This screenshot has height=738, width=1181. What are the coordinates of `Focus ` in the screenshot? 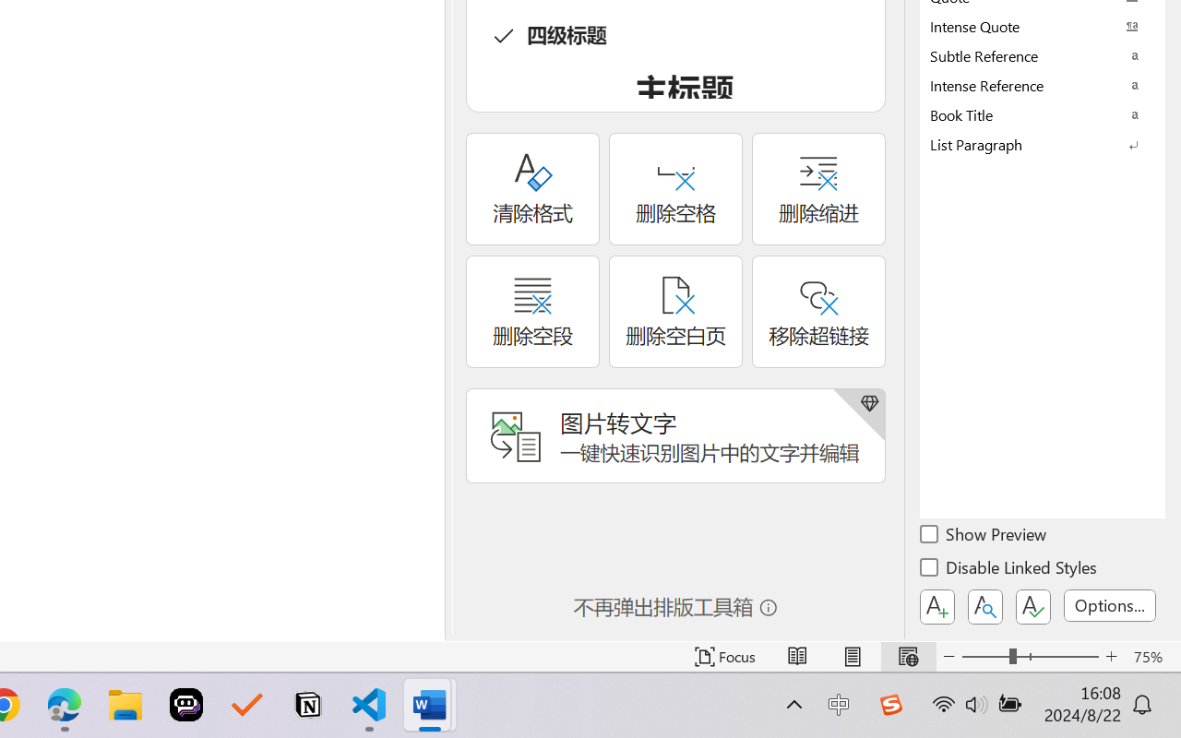 It's located at (725, 657).